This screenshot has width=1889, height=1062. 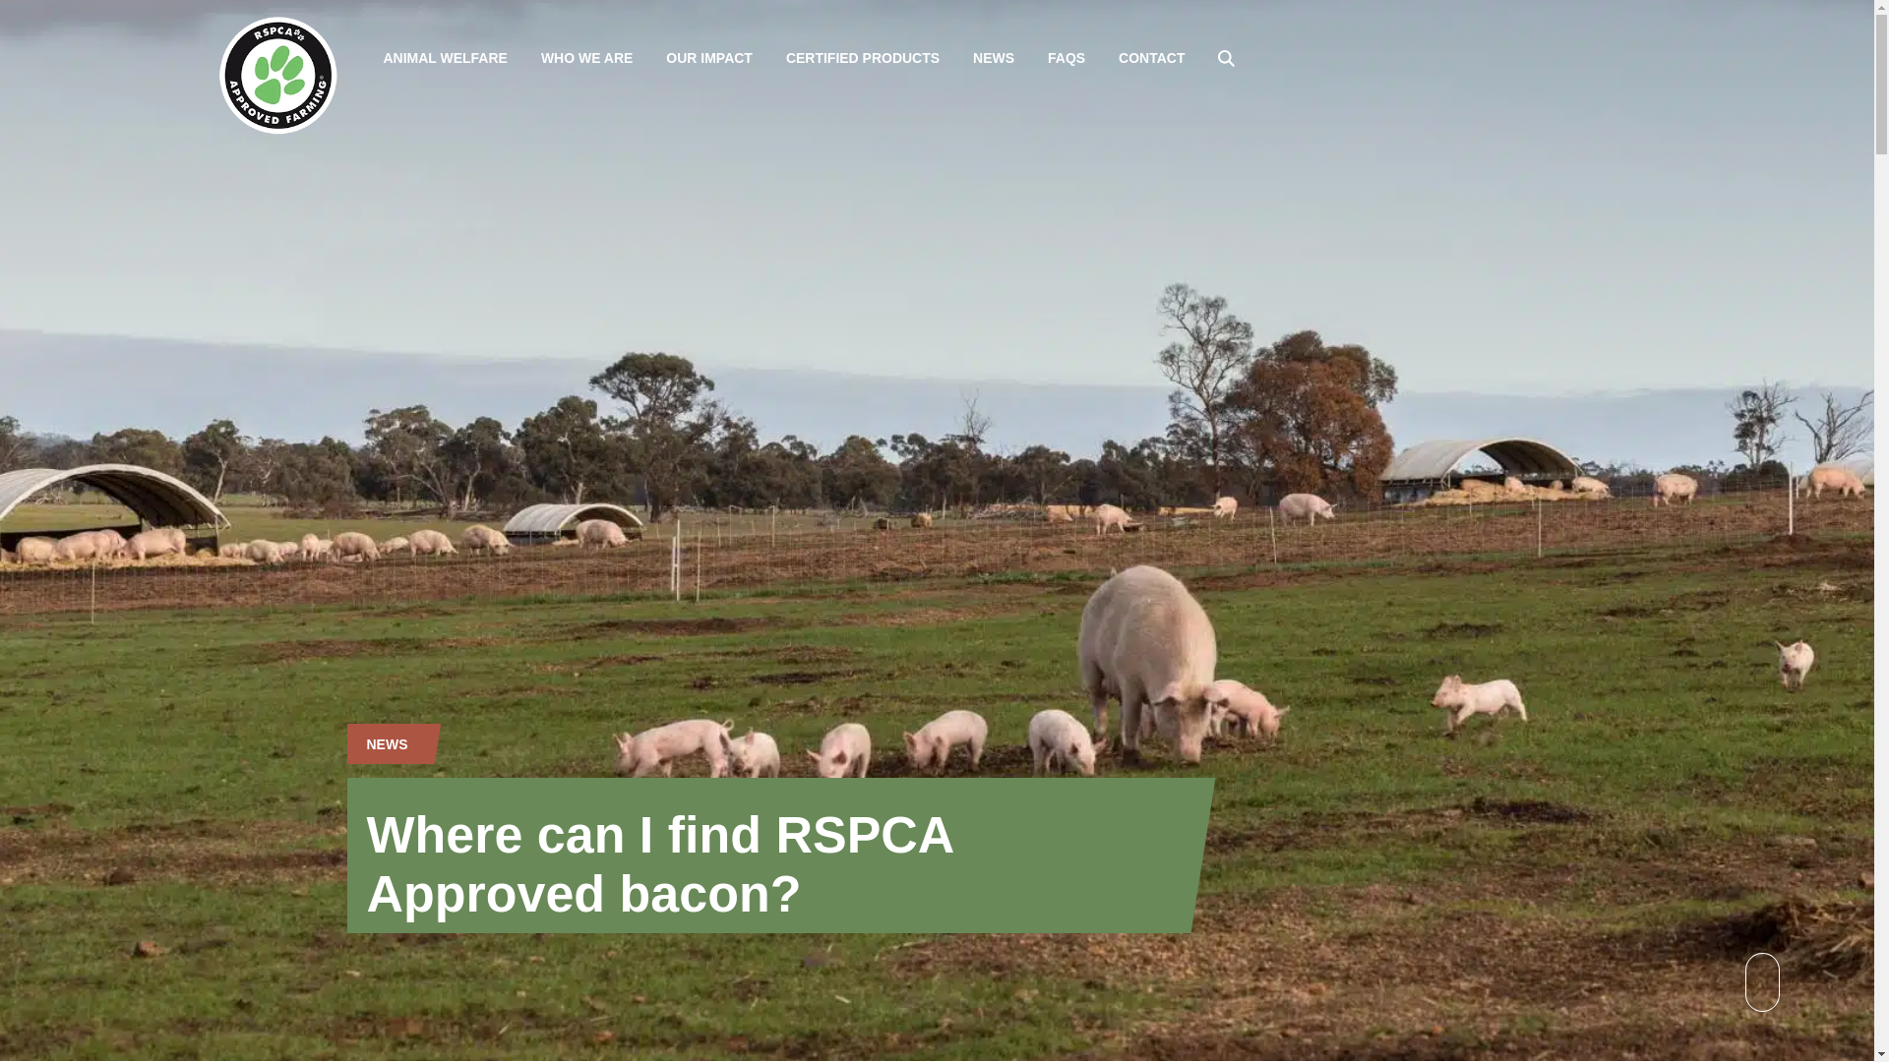 I want to click on CERTIFIED PRODUCTS, so click(x=862, y=59).